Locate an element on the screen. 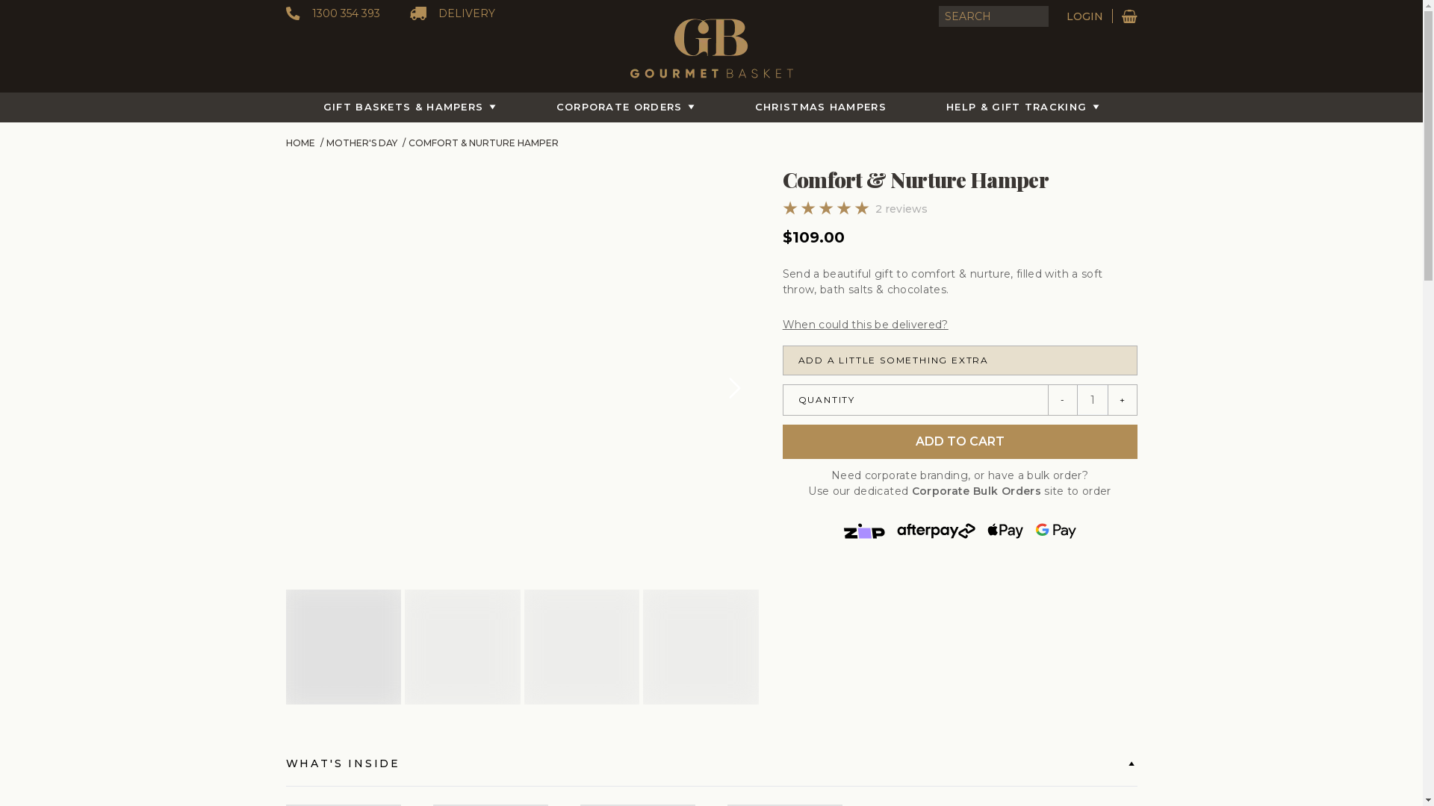 The height and width of the screenshot is (806, 1434). Blog is located at coordinates (296, 669).